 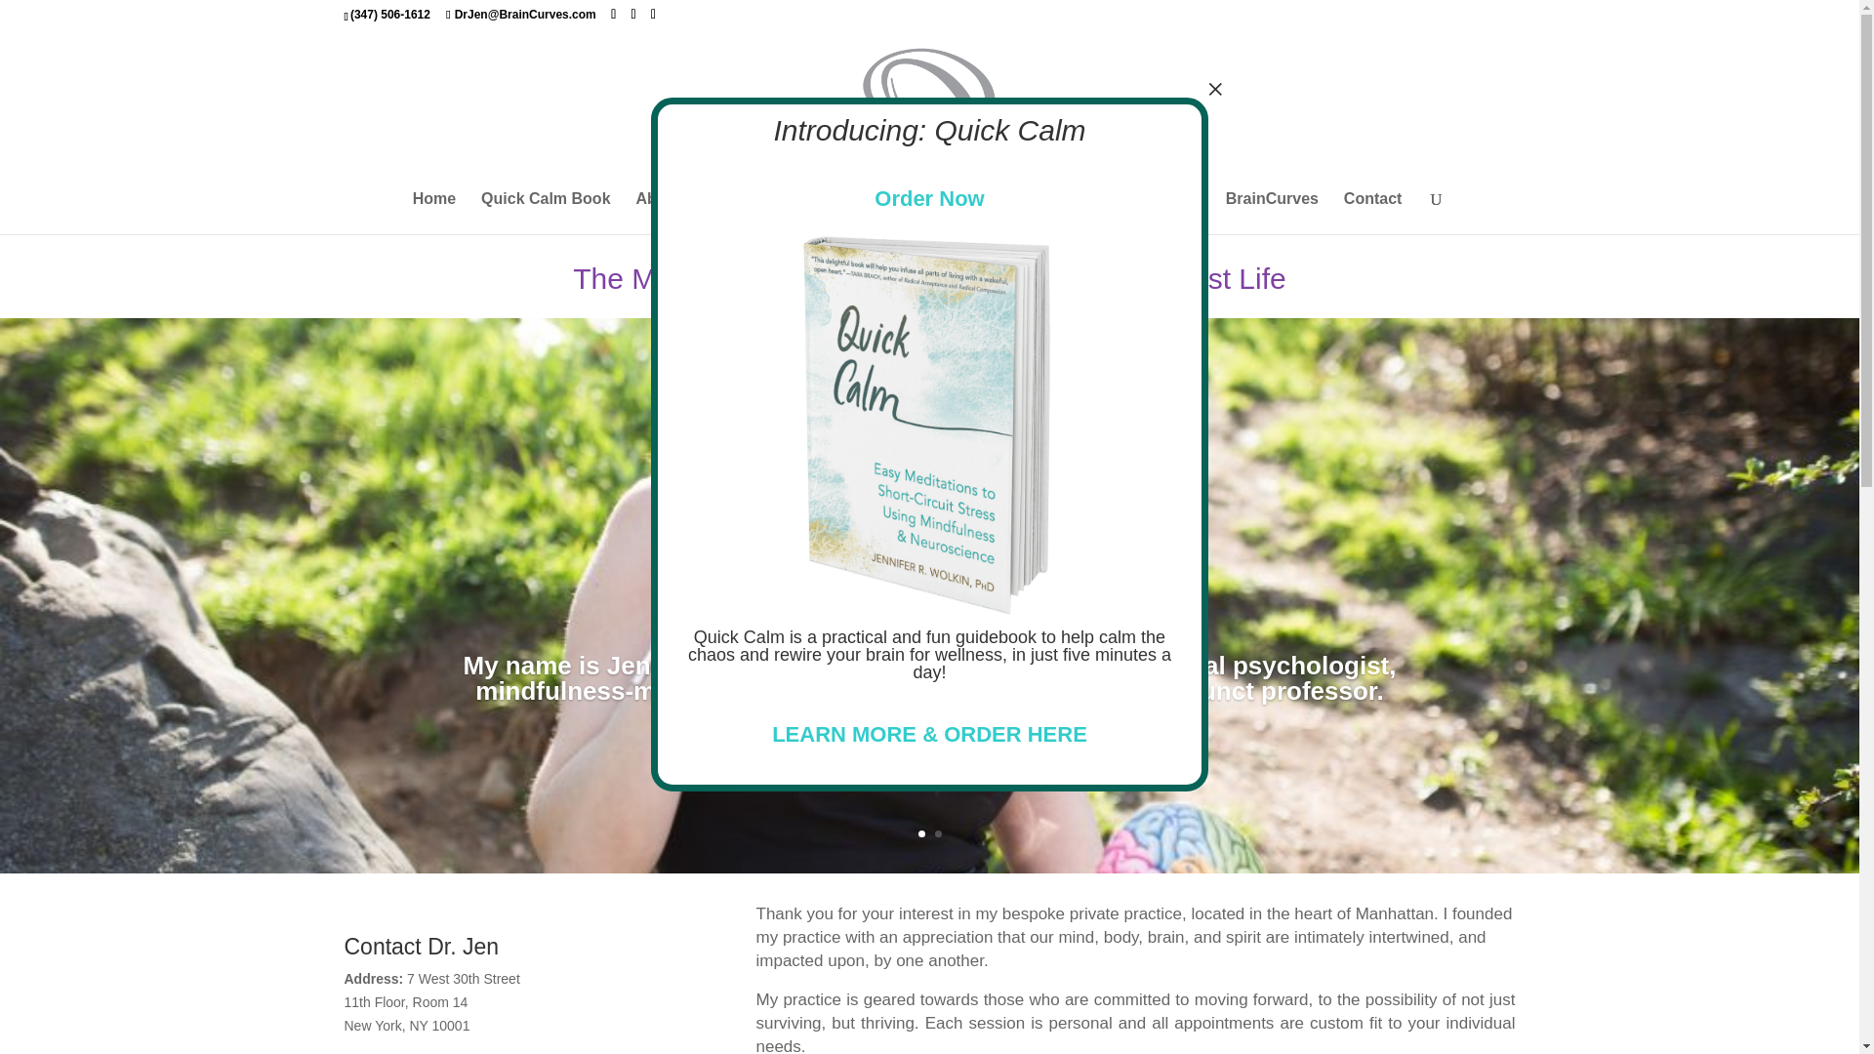 I want to click on BrainCurves, so click(x=1272, y=213).